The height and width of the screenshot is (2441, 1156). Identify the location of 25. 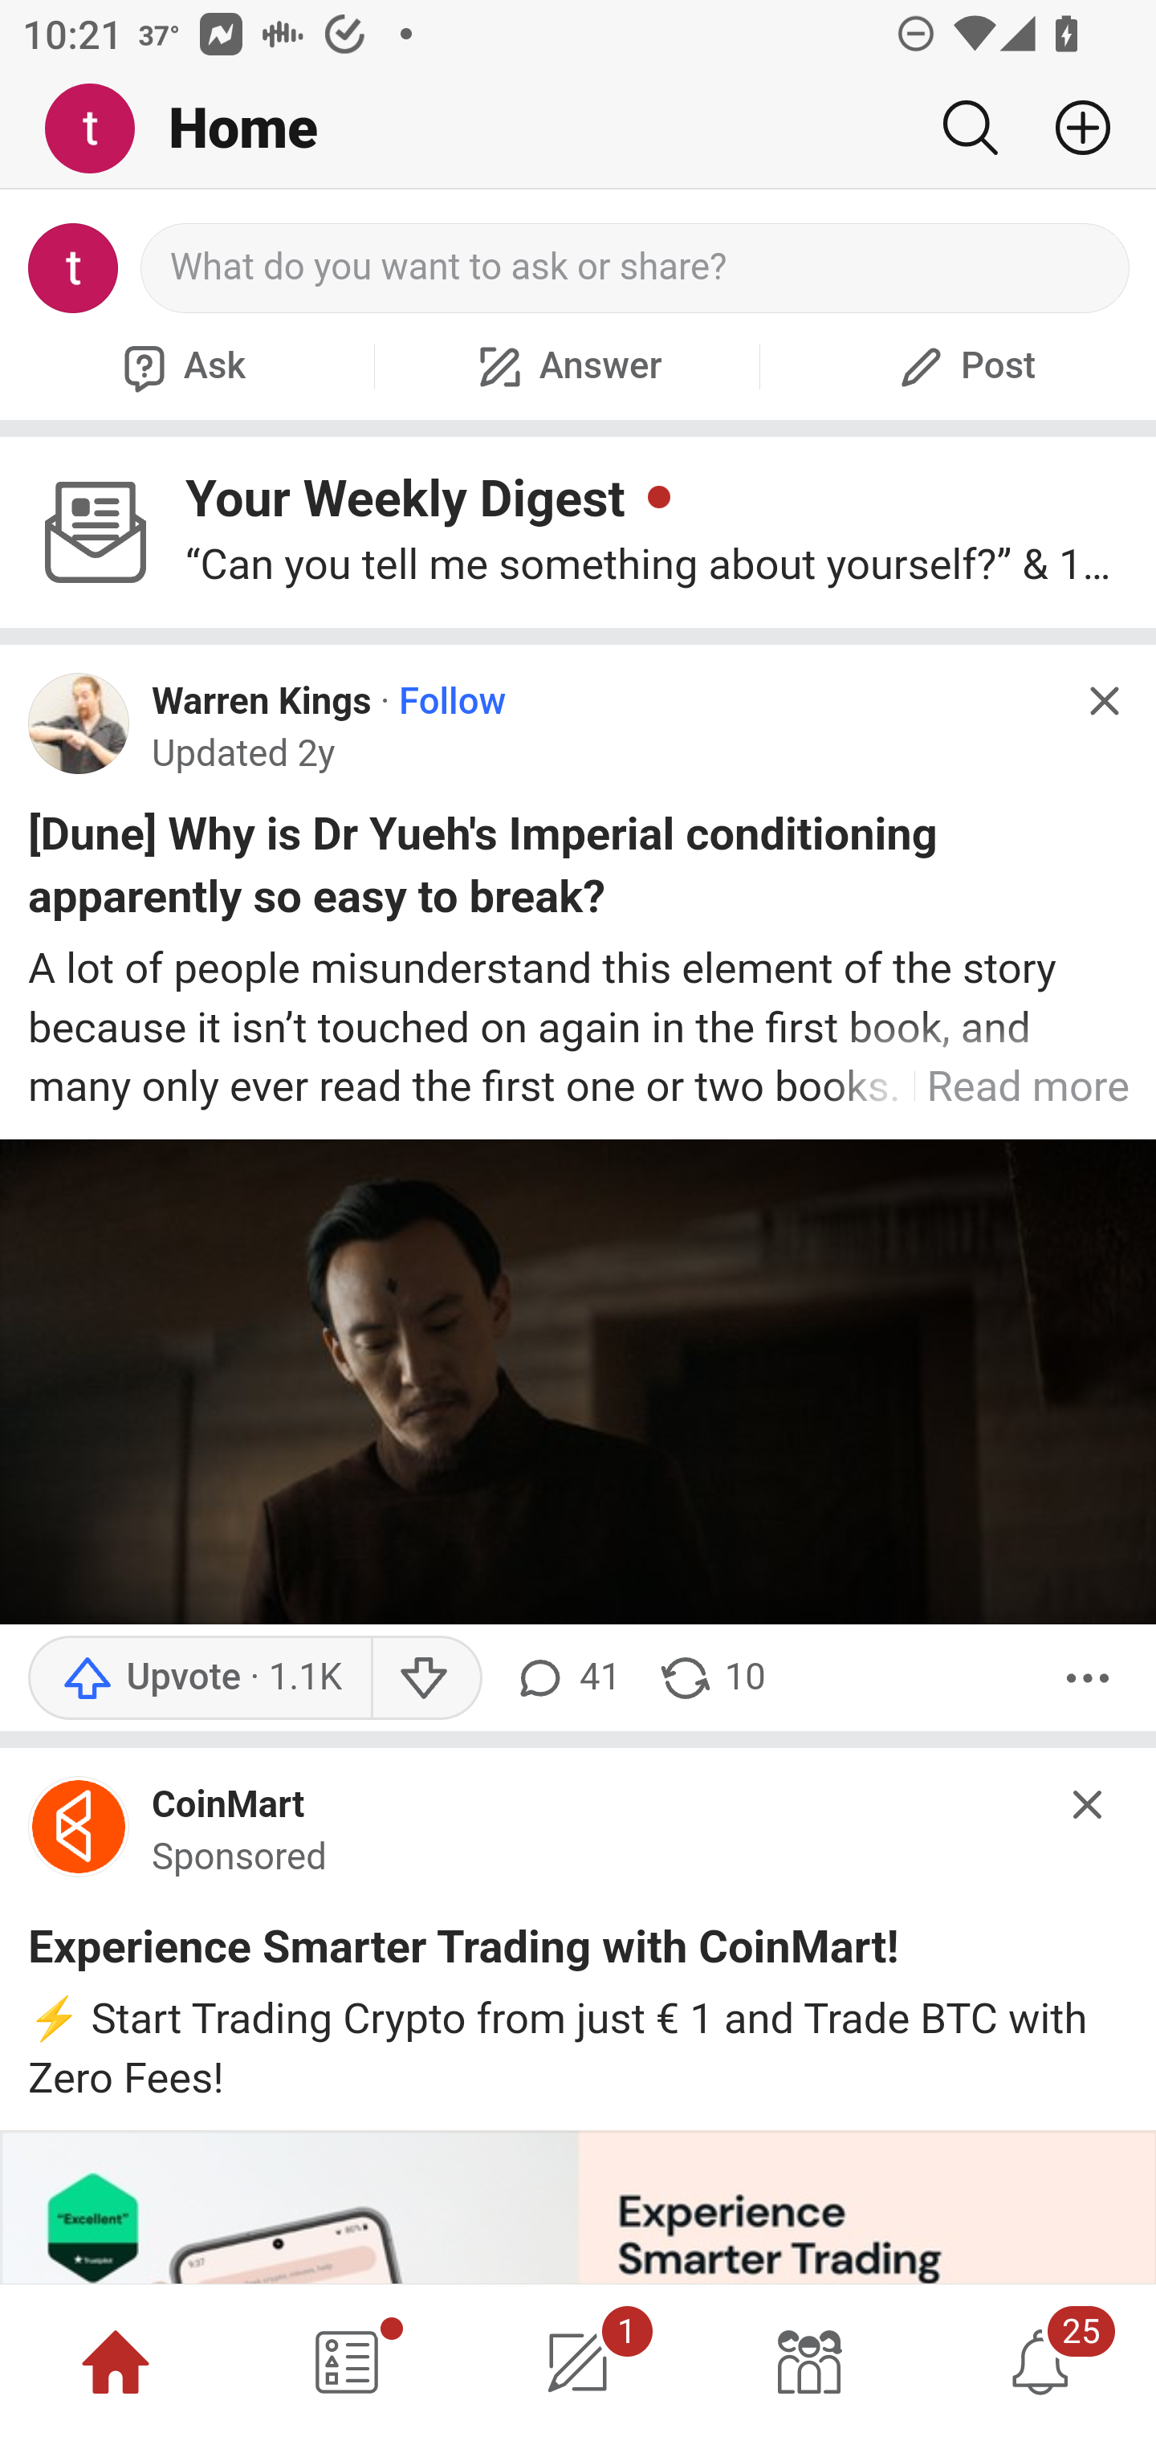
(1040, 2362).